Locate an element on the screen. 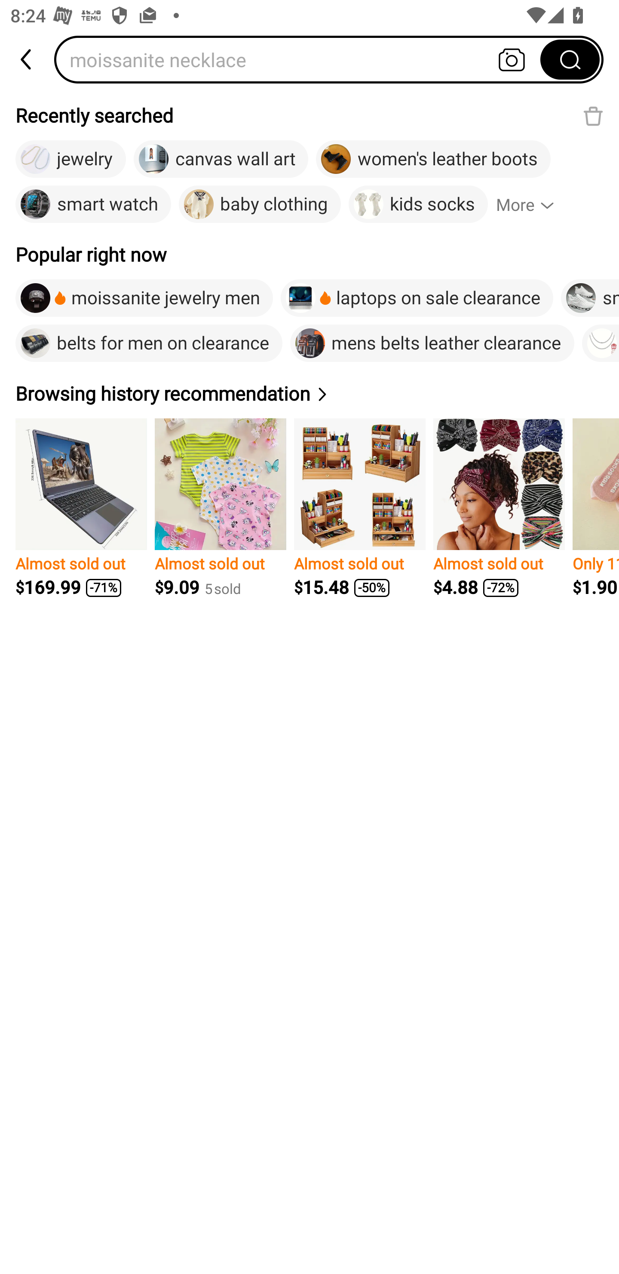 This screenshot has width=619, height=1274. Almost sold out $9.09 5￼sold is located at coordinates (220, 508).